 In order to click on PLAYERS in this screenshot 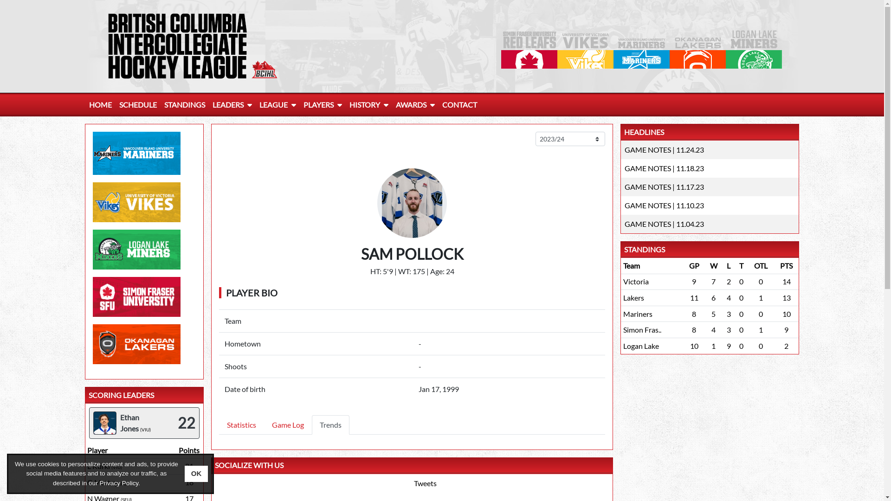, I will do `click(323, 105)`.